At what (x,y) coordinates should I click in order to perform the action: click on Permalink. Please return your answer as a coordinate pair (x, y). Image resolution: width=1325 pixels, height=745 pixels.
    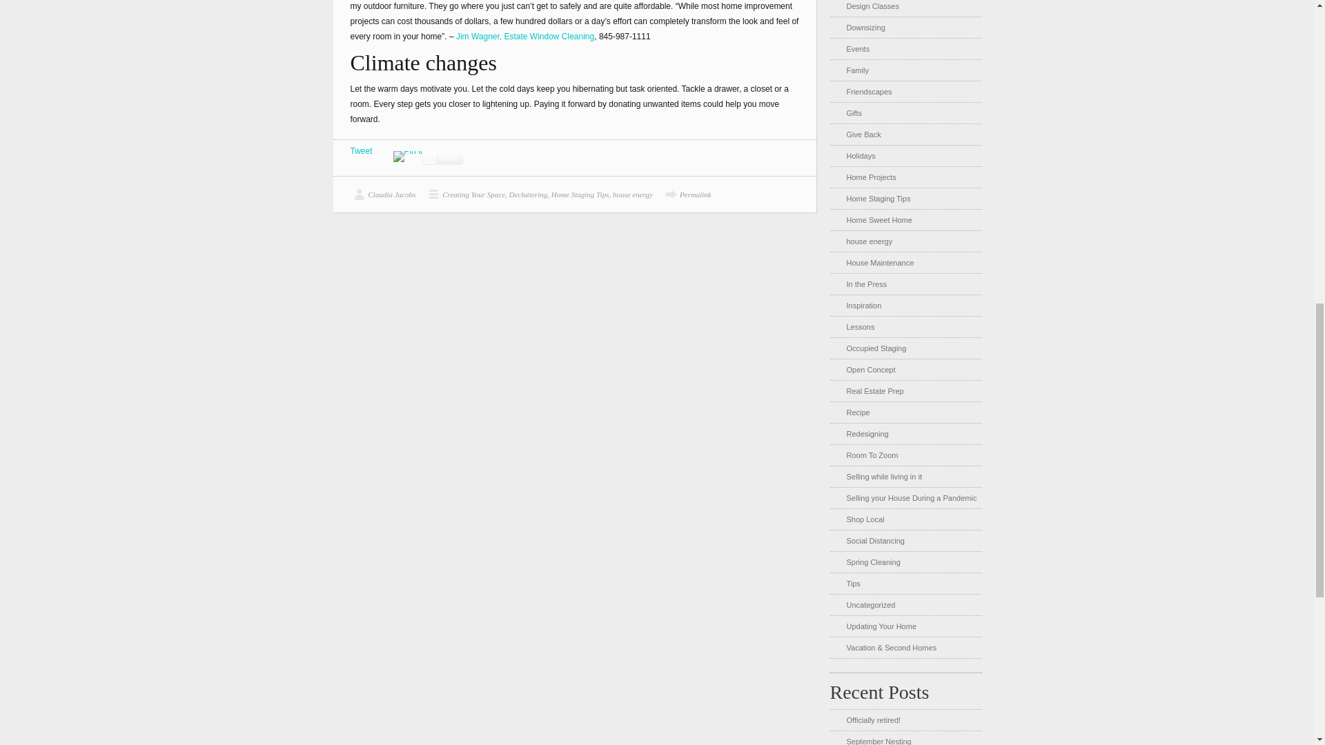
    Looking at the image, I should click on (686, 195).